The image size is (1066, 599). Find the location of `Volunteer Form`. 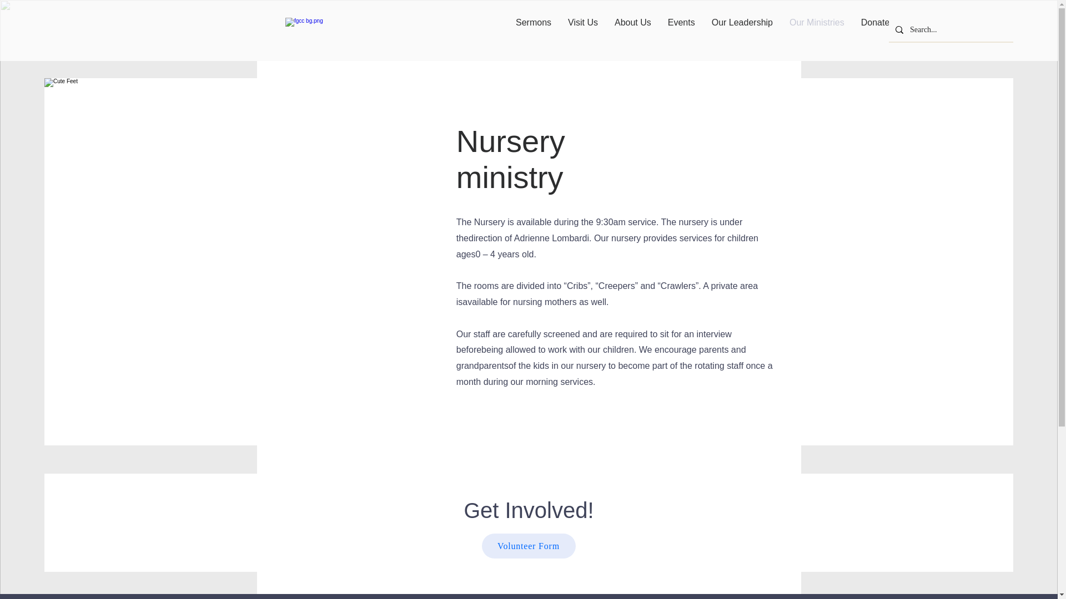

Volunteer Form is located at coordinates (529, 546).